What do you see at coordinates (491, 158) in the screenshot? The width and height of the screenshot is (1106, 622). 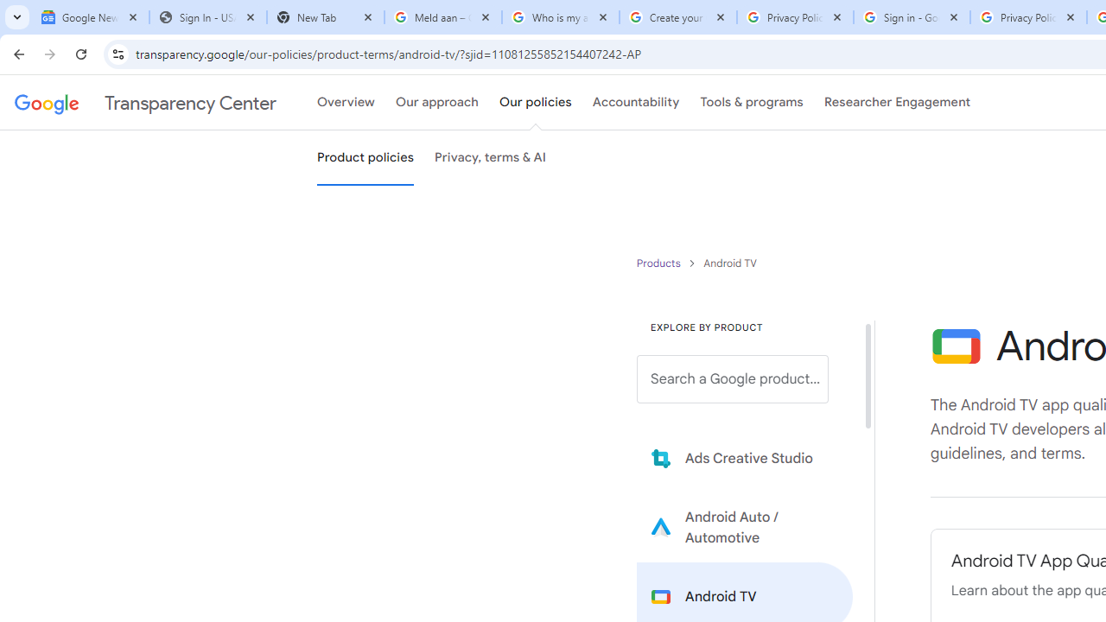 I see `Privacy, terms & AI` at bounding box center [491, 158].